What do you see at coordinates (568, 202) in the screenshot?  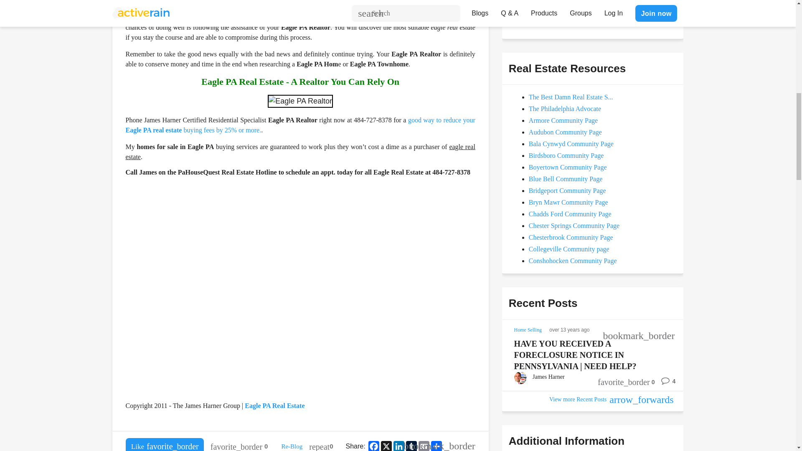 I see `Bryn Mawr Community Page` at bounding box center [568, 202].